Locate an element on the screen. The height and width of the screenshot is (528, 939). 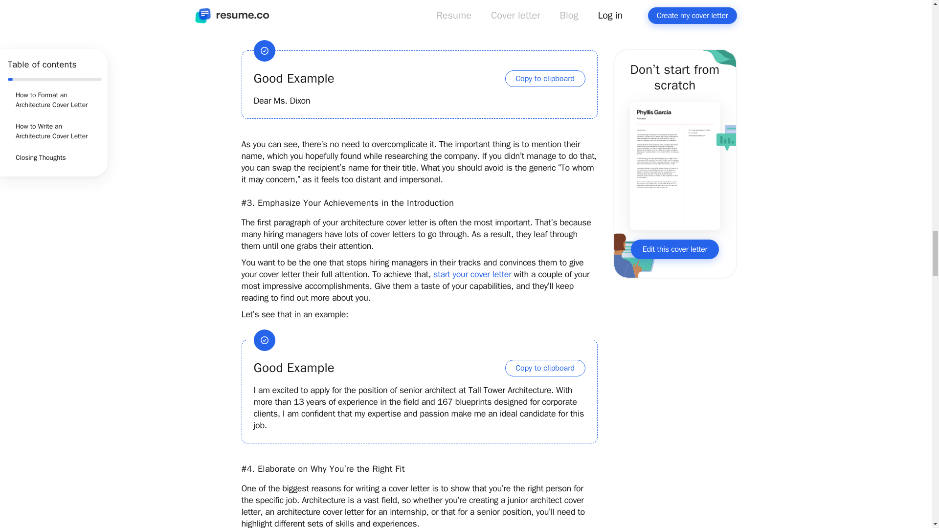
Copy to clipboard is located at coordinates (545, 368).